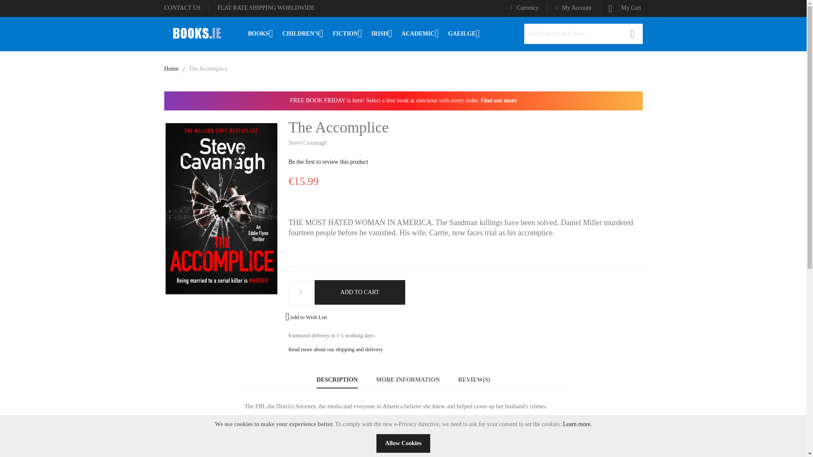  I want to click on 1, so click(301, 292).